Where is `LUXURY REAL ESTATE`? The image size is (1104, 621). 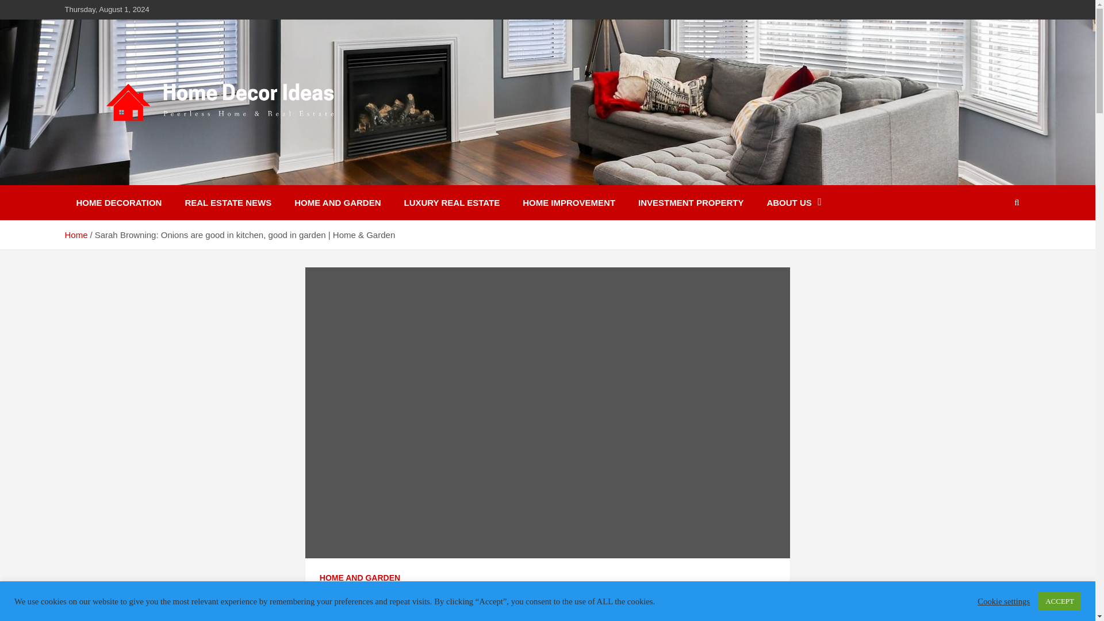 LUXURY REAL ESTATE is located at coordinates (452, 202).